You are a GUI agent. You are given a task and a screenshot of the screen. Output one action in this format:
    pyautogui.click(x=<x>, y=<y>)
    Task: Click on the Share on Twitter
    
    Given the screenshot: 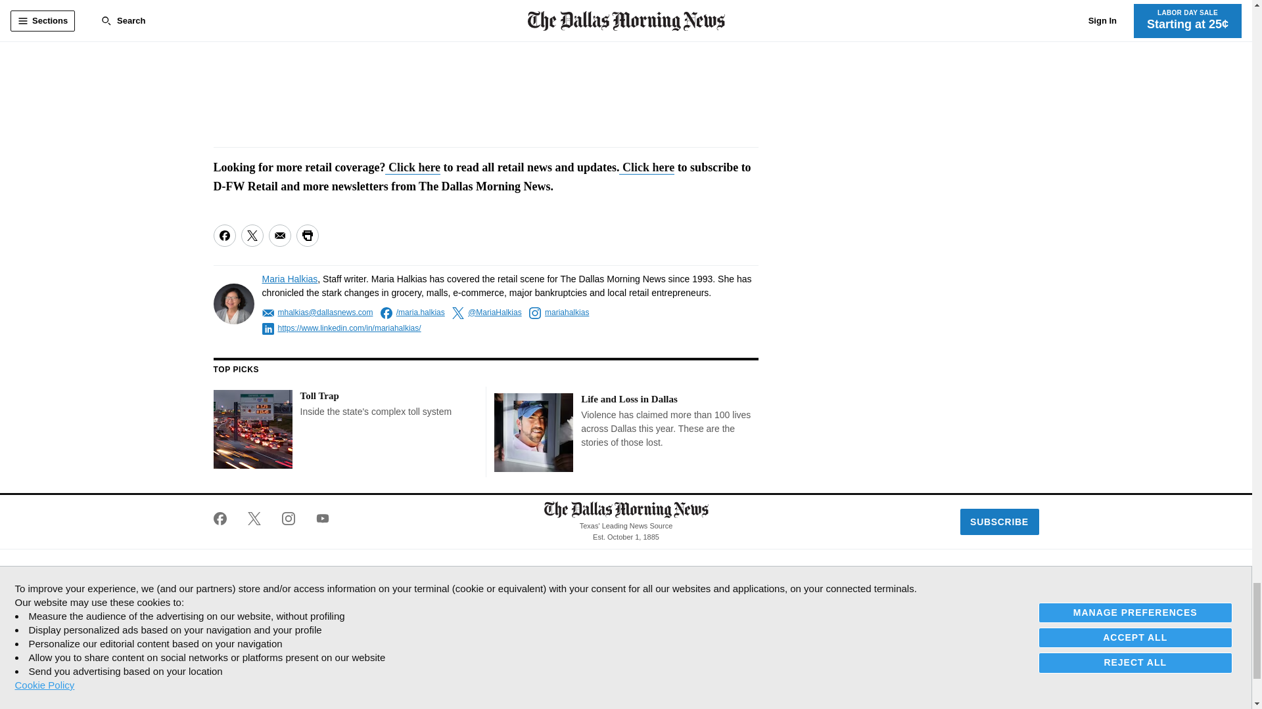 What is the action you would take?
    pyautogui.click(x=251, y=235)
    